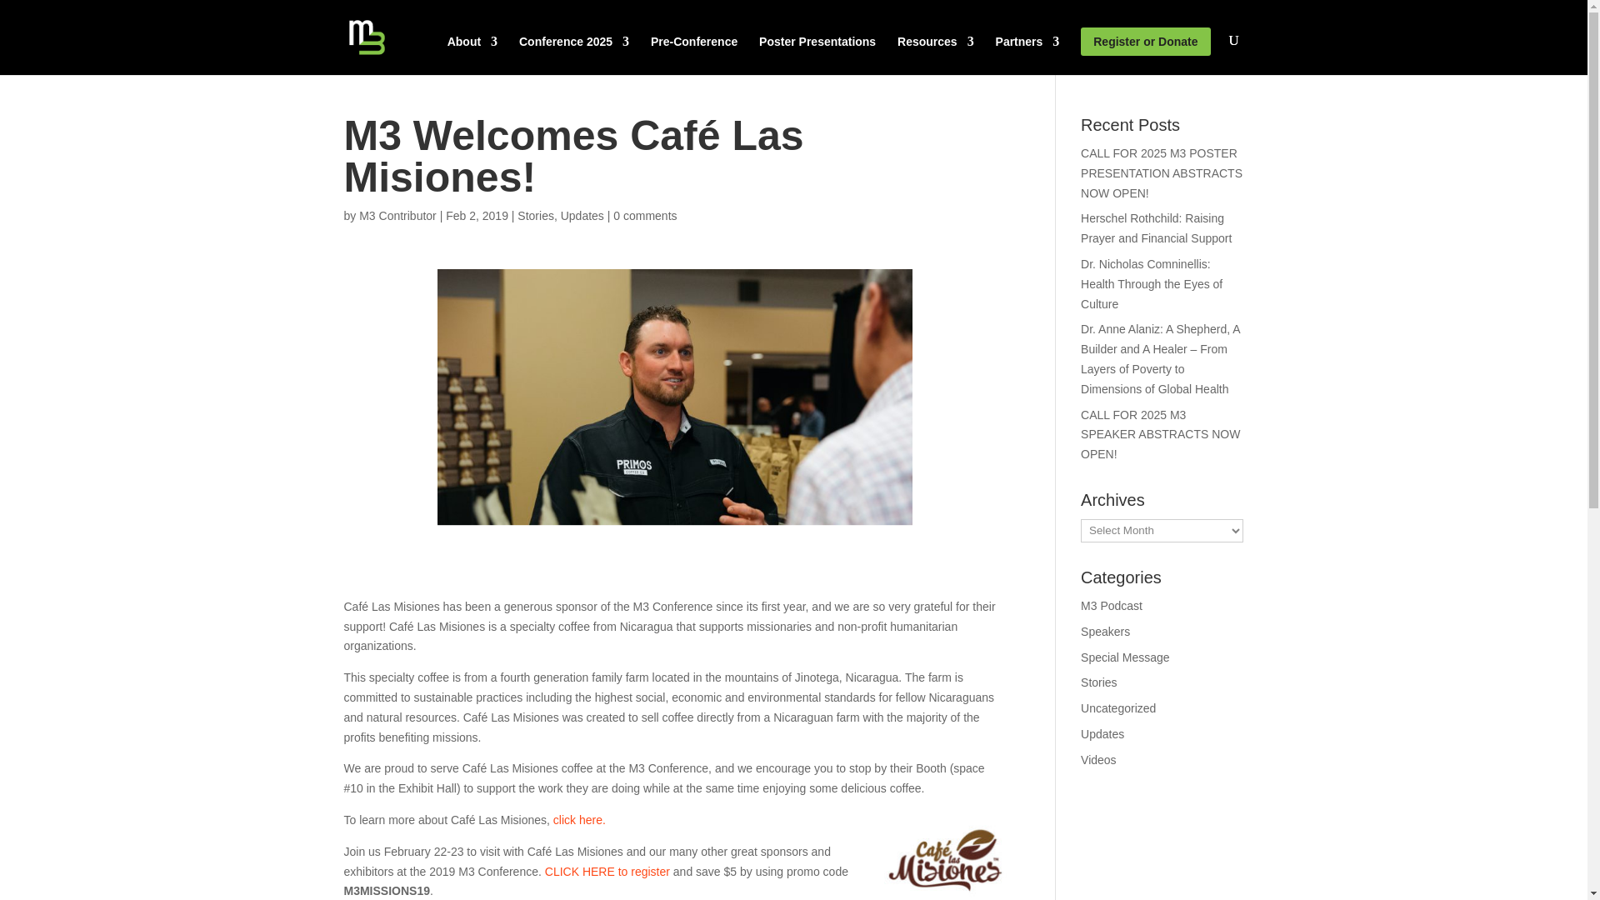  Describe the element at coordinates (397, 215) in the screenshot. I see `Posts by M3 Contributor` at that location.